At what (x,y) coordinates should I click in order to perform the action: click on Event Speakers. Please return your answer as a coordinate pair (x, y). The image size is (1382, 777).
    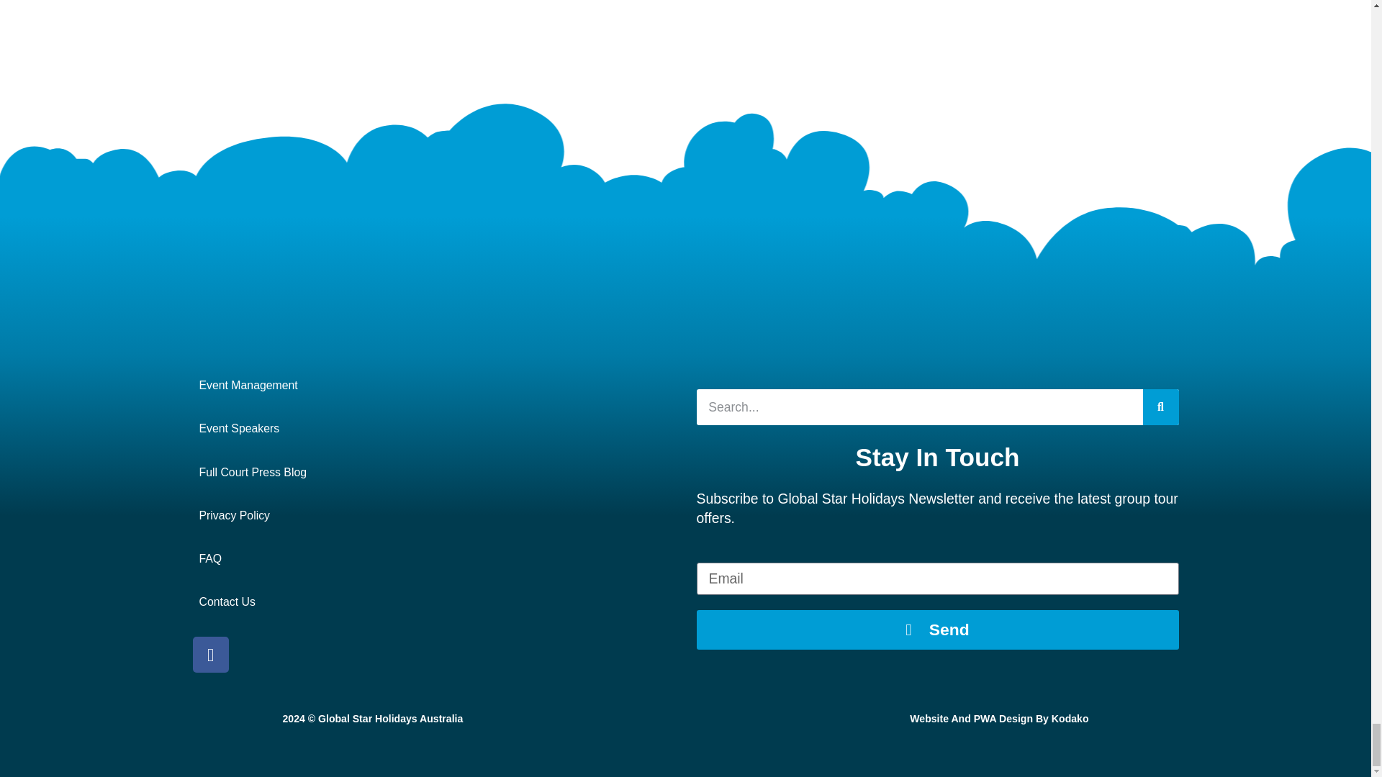
    Looking at the image, I should click on (434, 429).